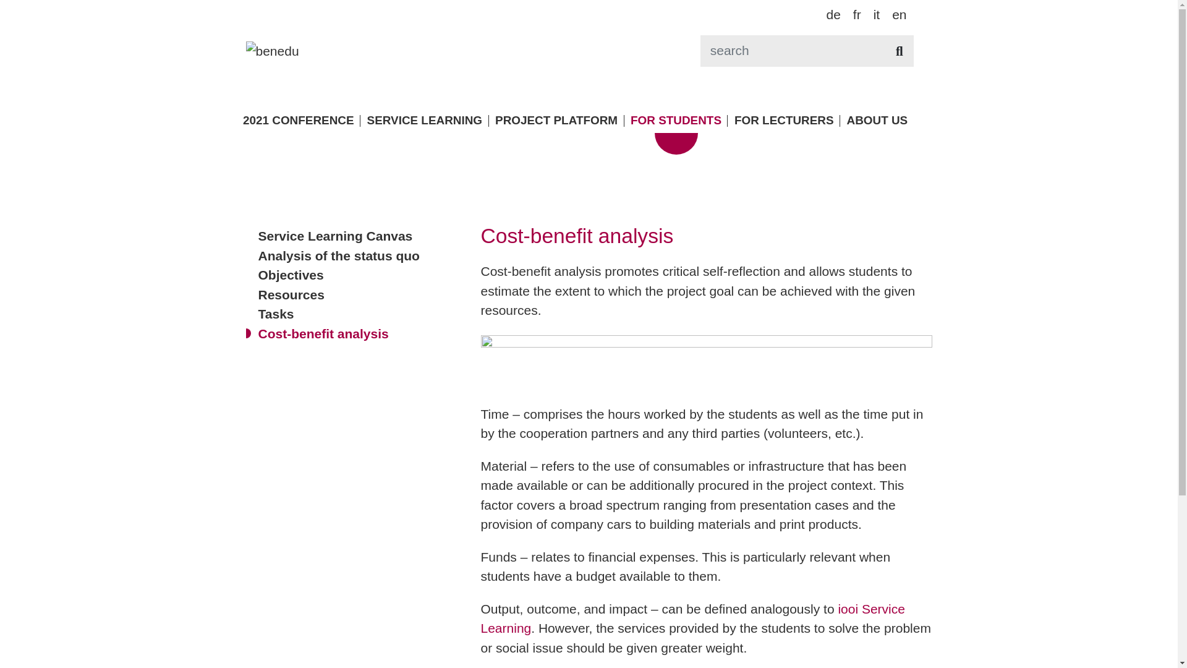  What do you see at coordinates (877, 14) in the screenshot?
I see `it` at bounding box center [877, 14].